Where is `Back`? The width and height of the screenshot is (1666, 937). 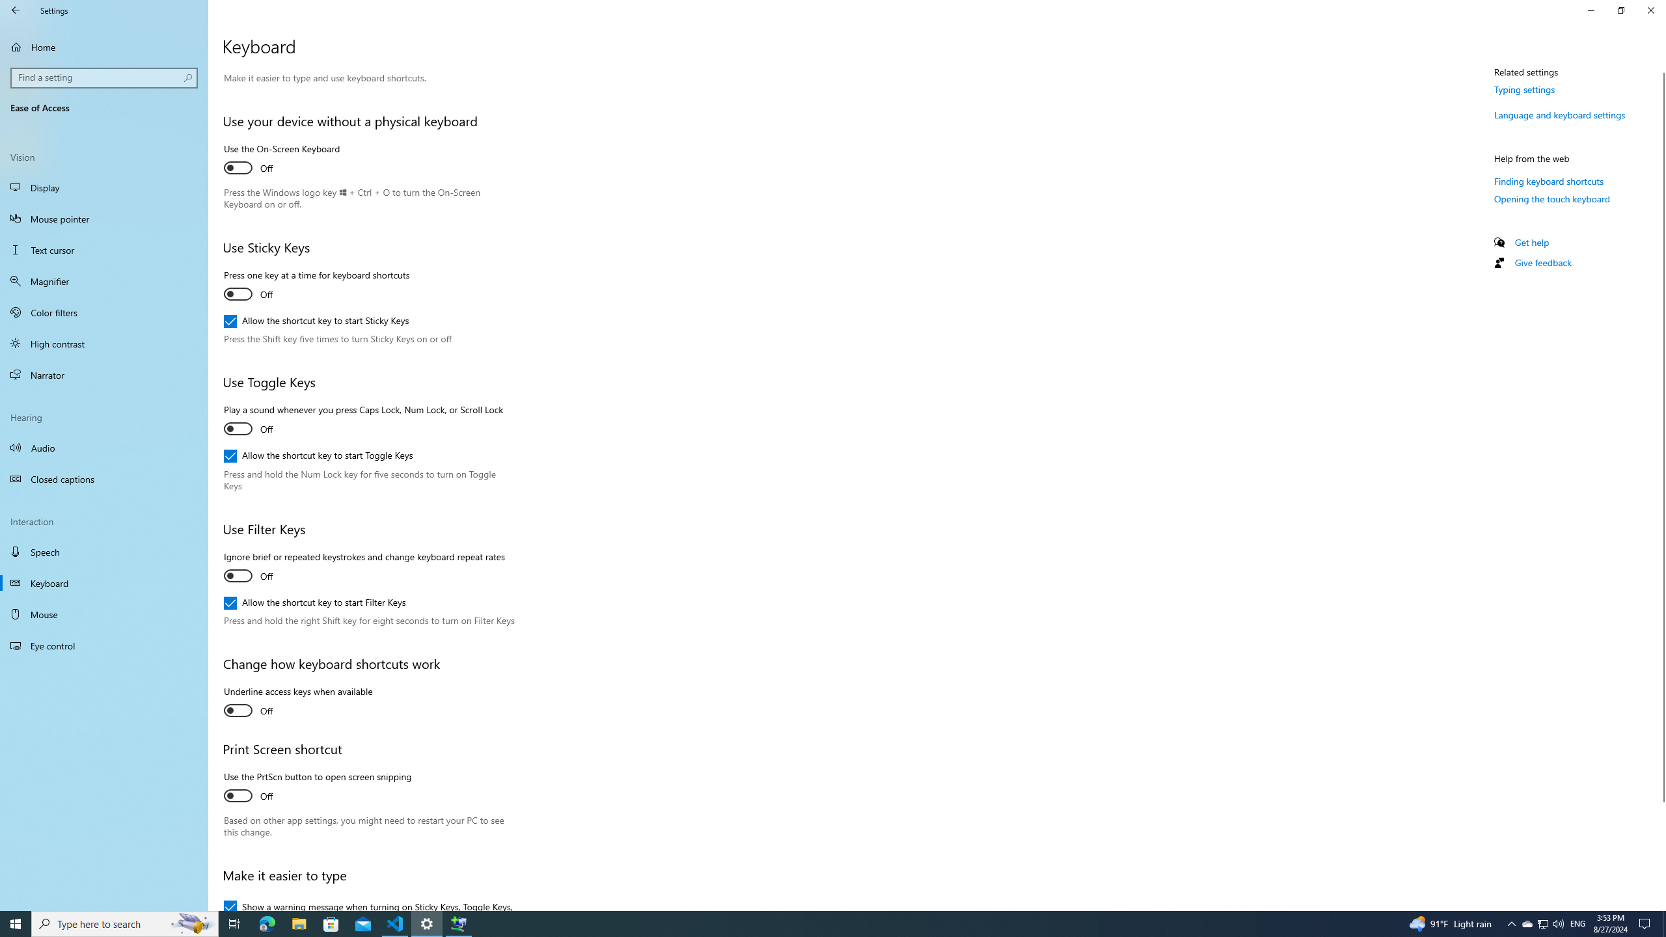
Back is located at coordinates (16, 10).